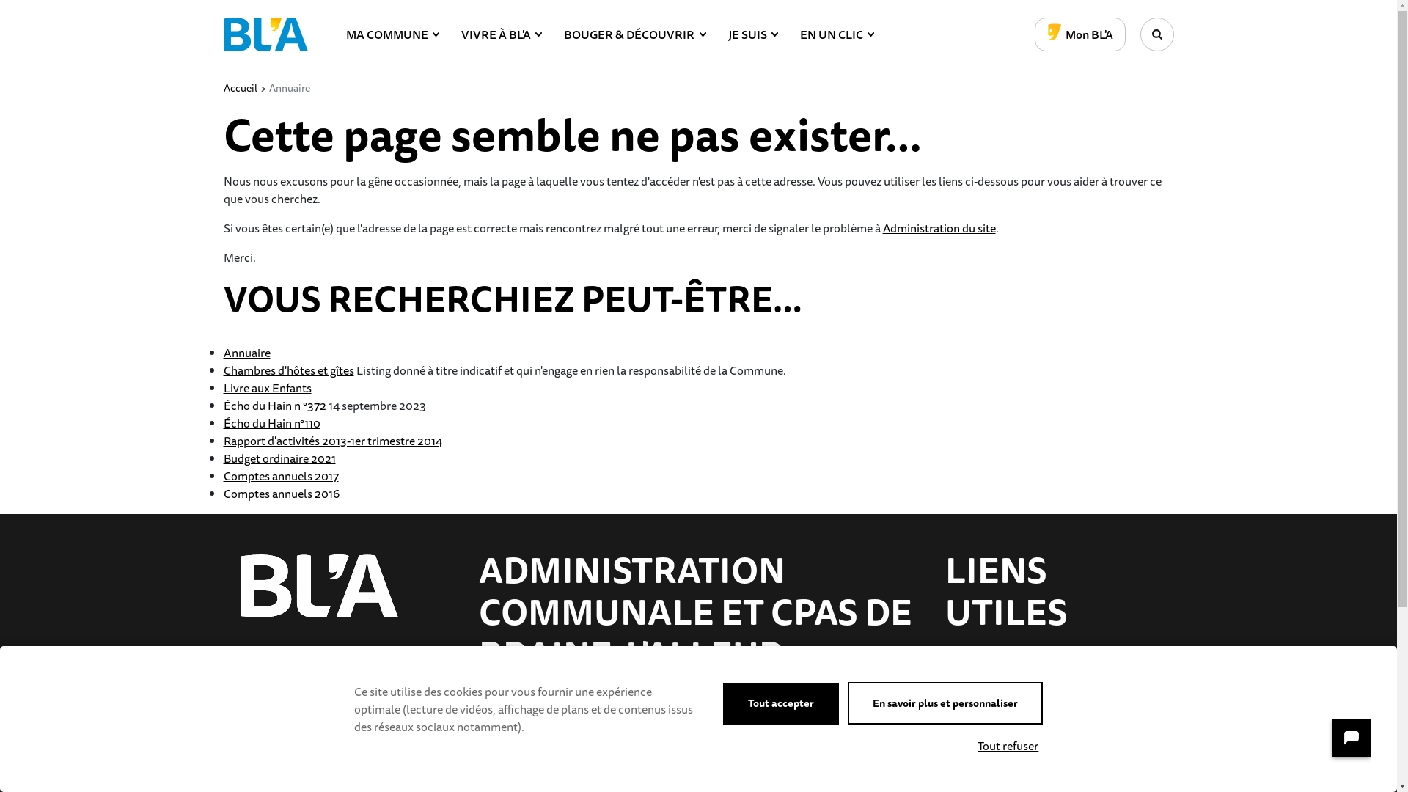 This screenshot has height=792, width=1408. What do you see at coordinates (555, 755) in the screenshot?
I see `secretariat@braine-lalleud.be` at bounding box center [555, 755].